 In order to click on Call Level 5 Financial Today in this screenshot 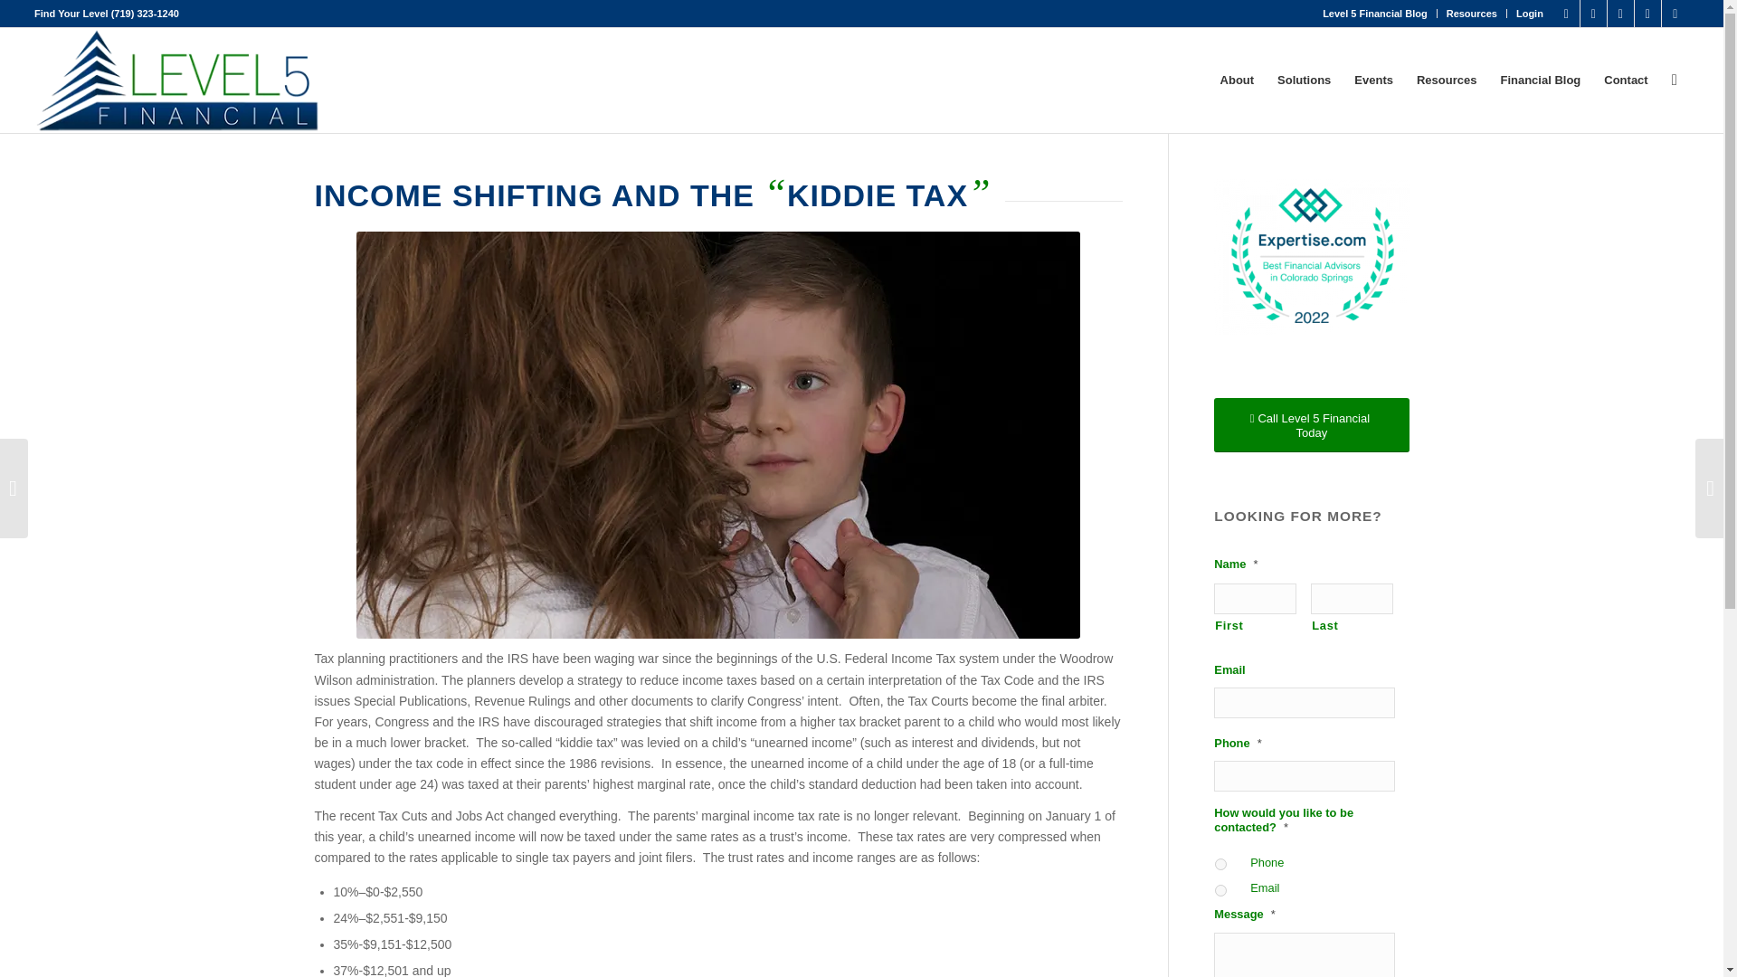, I will do `click(1312, 425)`.